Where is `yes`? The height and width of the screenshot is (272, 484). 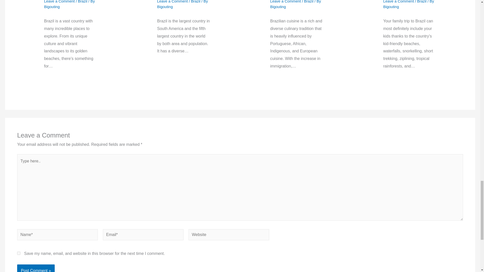 yes is located at coordinates (19, 253).